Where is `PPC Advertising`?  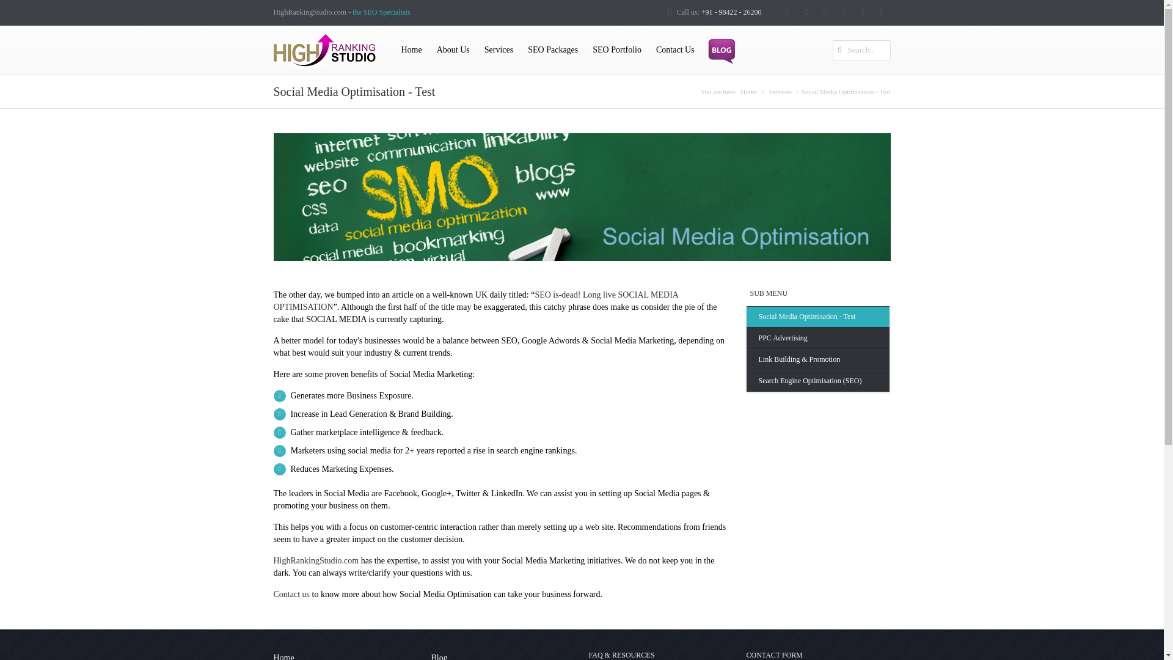
PPC Advertising is located at coordinates (817, 338).